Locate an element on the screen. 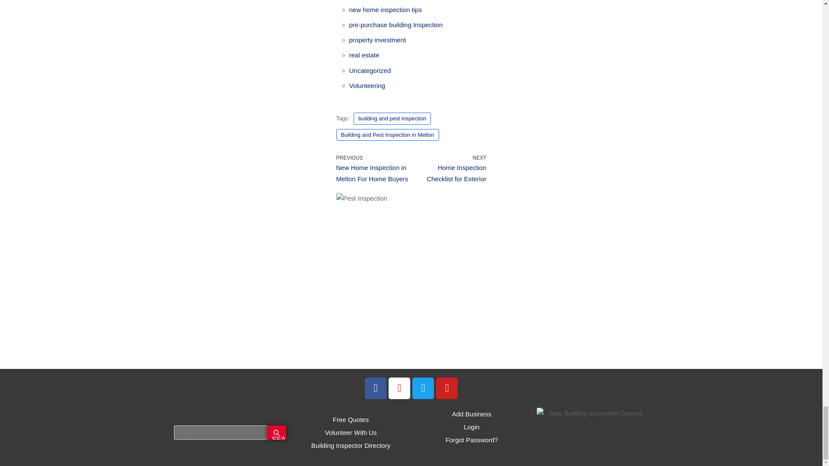  Search is located at coordinates (276, 432).